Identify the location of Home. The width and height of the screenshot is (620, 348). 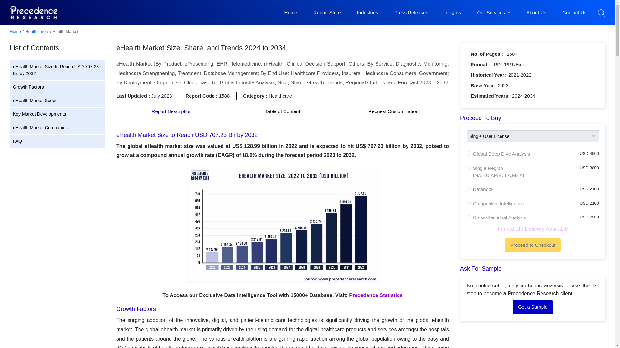
(291, 13).